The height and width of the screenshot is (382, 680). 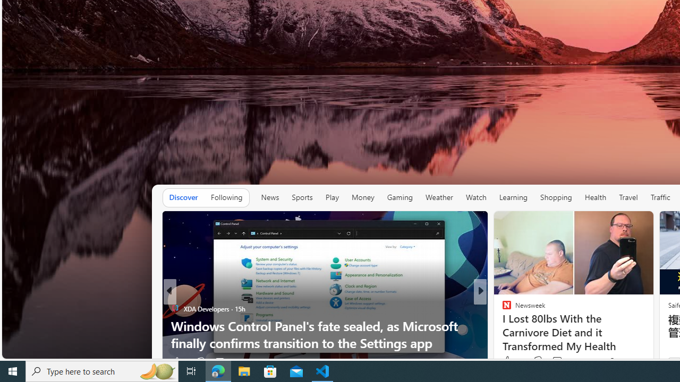 I want to click on You're following Newsweek, so click(x=626, y=361).